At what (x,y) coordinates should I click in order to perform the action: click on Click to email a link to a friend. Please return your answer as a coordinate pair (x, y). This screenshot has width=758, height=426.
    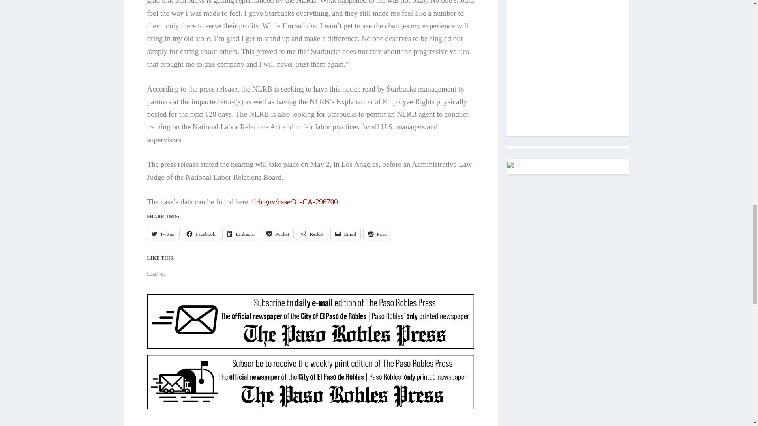
    Looking at the image, I should click on (345, 234).